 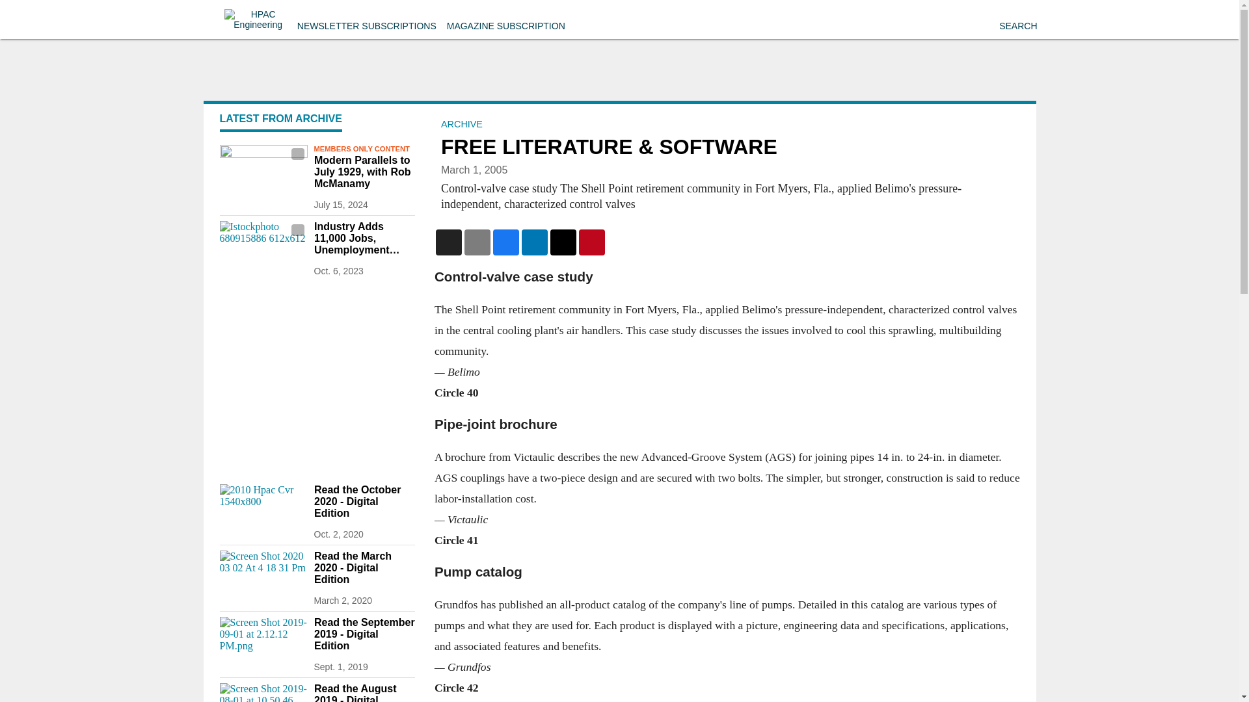 What do you see at coordinates (366, 26) in the screenshot?
I see `NEWSLETTER SUBSCRIPTIONS` at bounding box center [366, 26].